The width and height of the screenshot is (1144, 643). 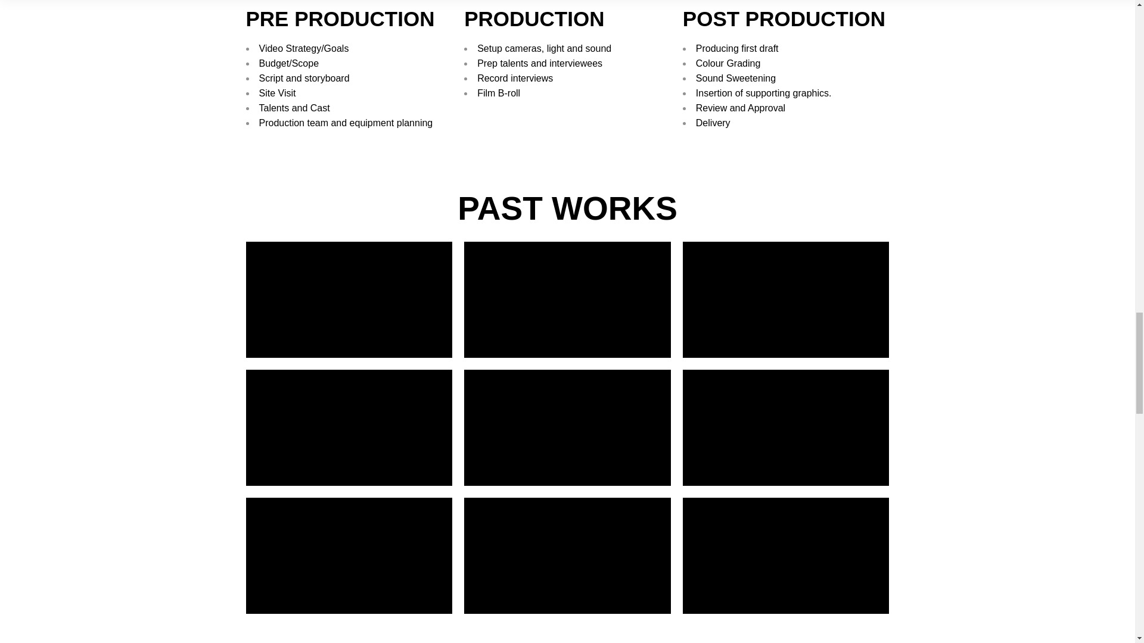 I want to click on vimeo Video Player, so click(x=349, y=299).